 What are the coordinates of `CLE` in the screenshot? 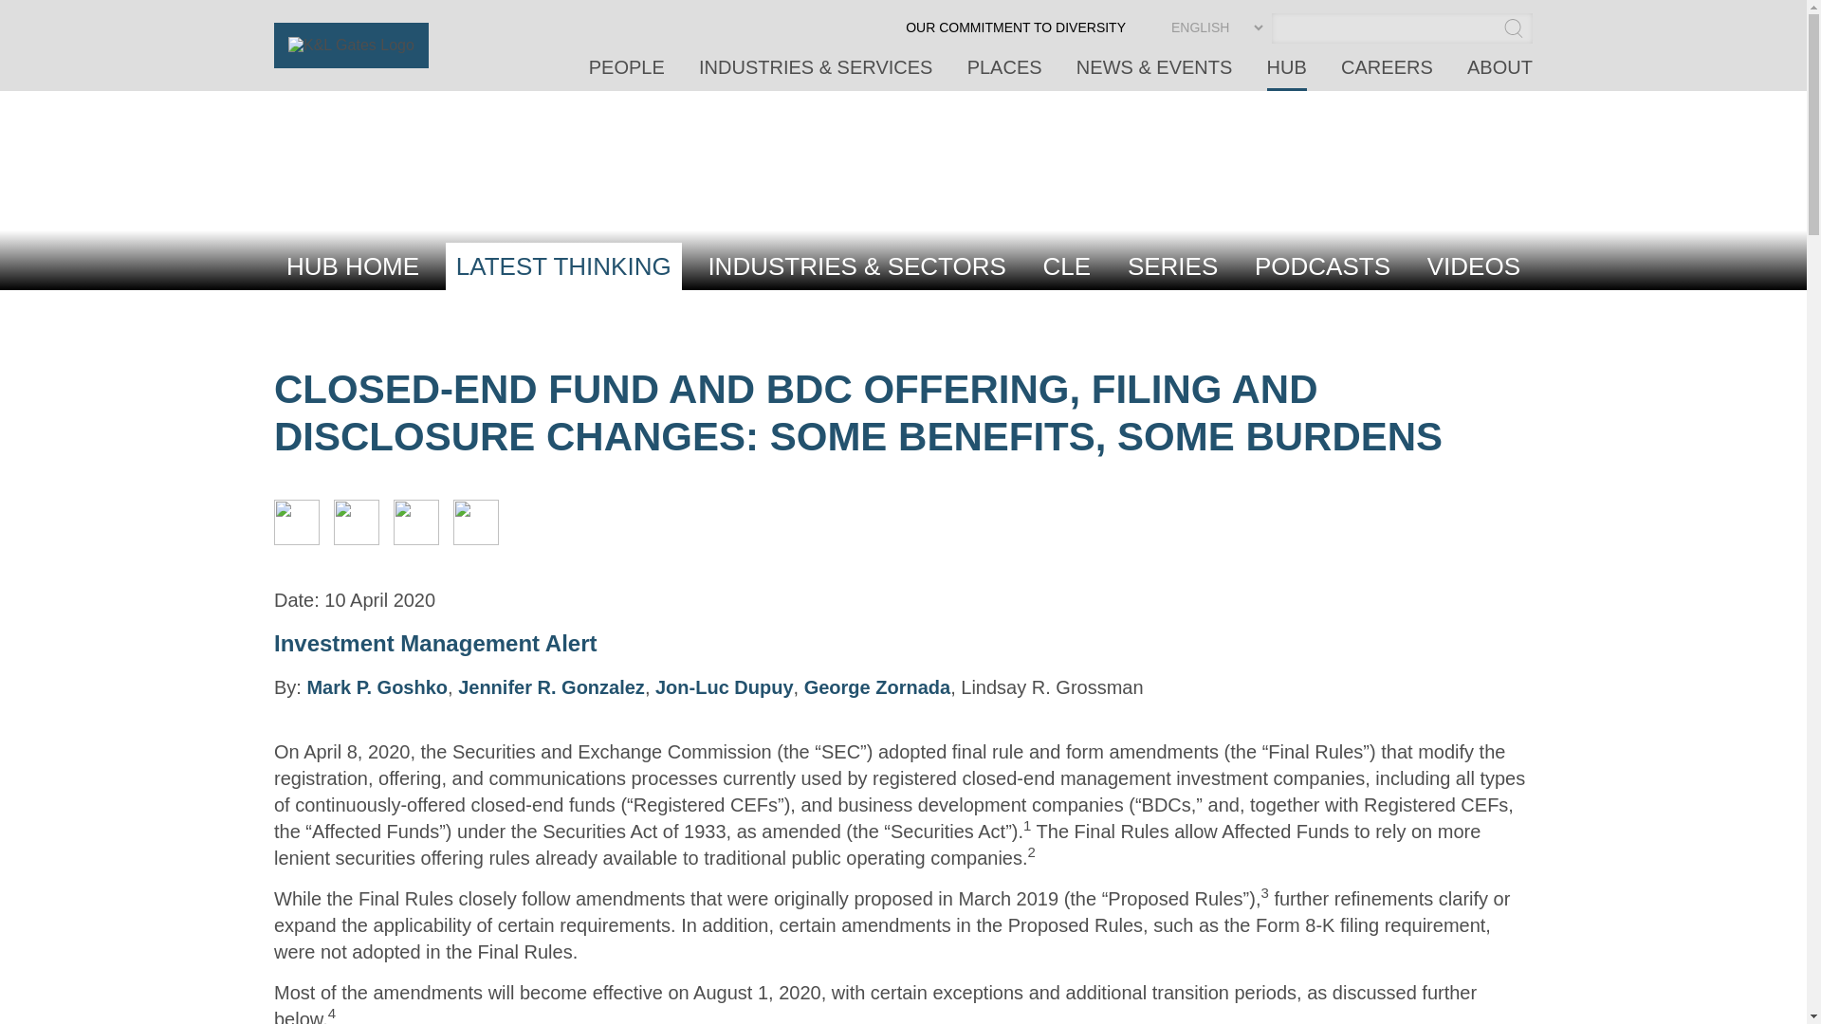 It's located at (1066, 265).